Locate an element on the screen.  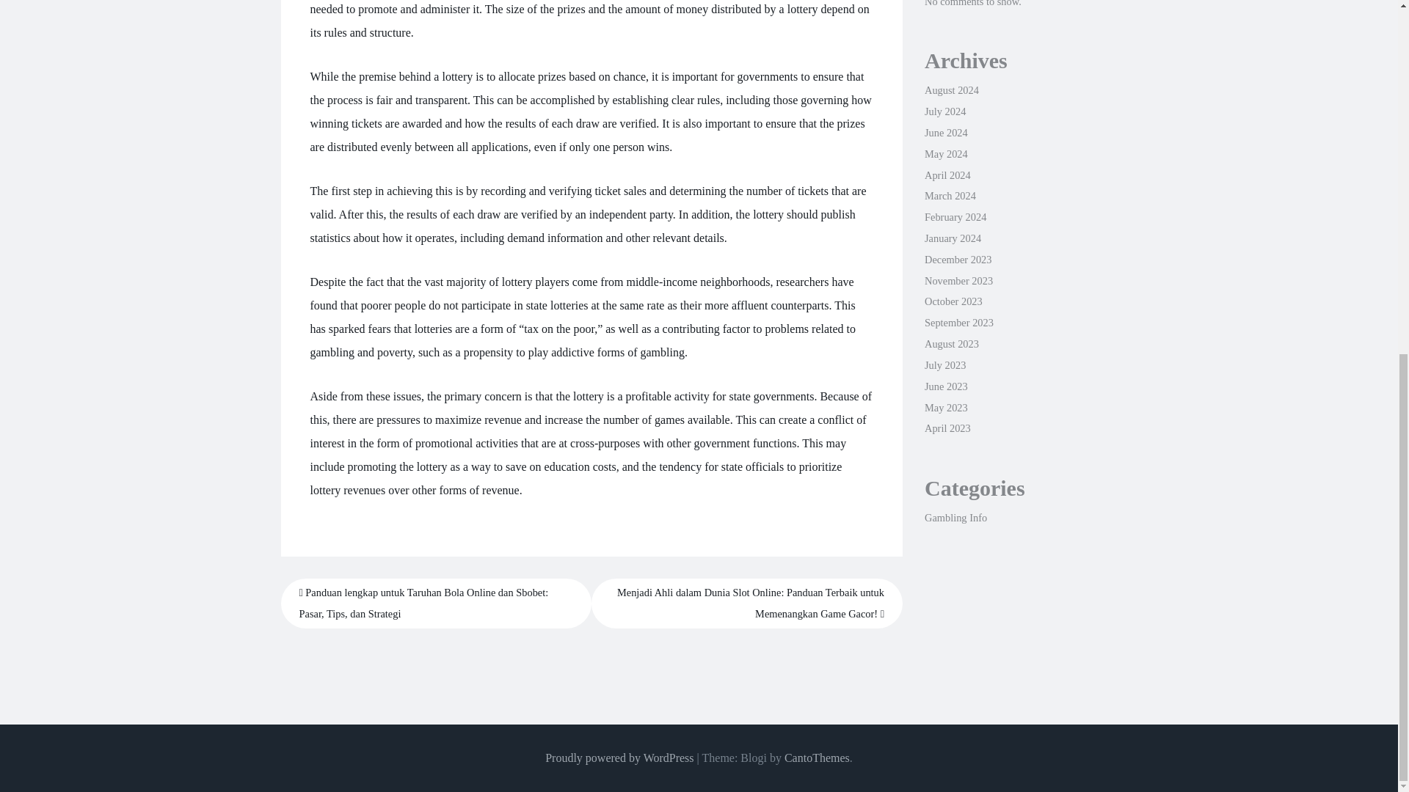
June 2024 is located at coordinates (946, 132).